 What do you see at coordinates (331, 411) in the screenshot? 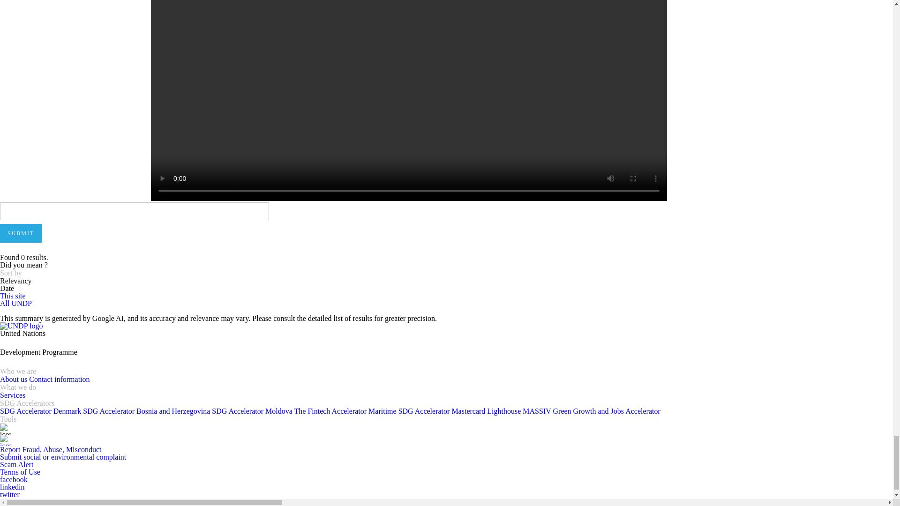
I see `The Fintech Accelerator` at bounding box center [331, 411].